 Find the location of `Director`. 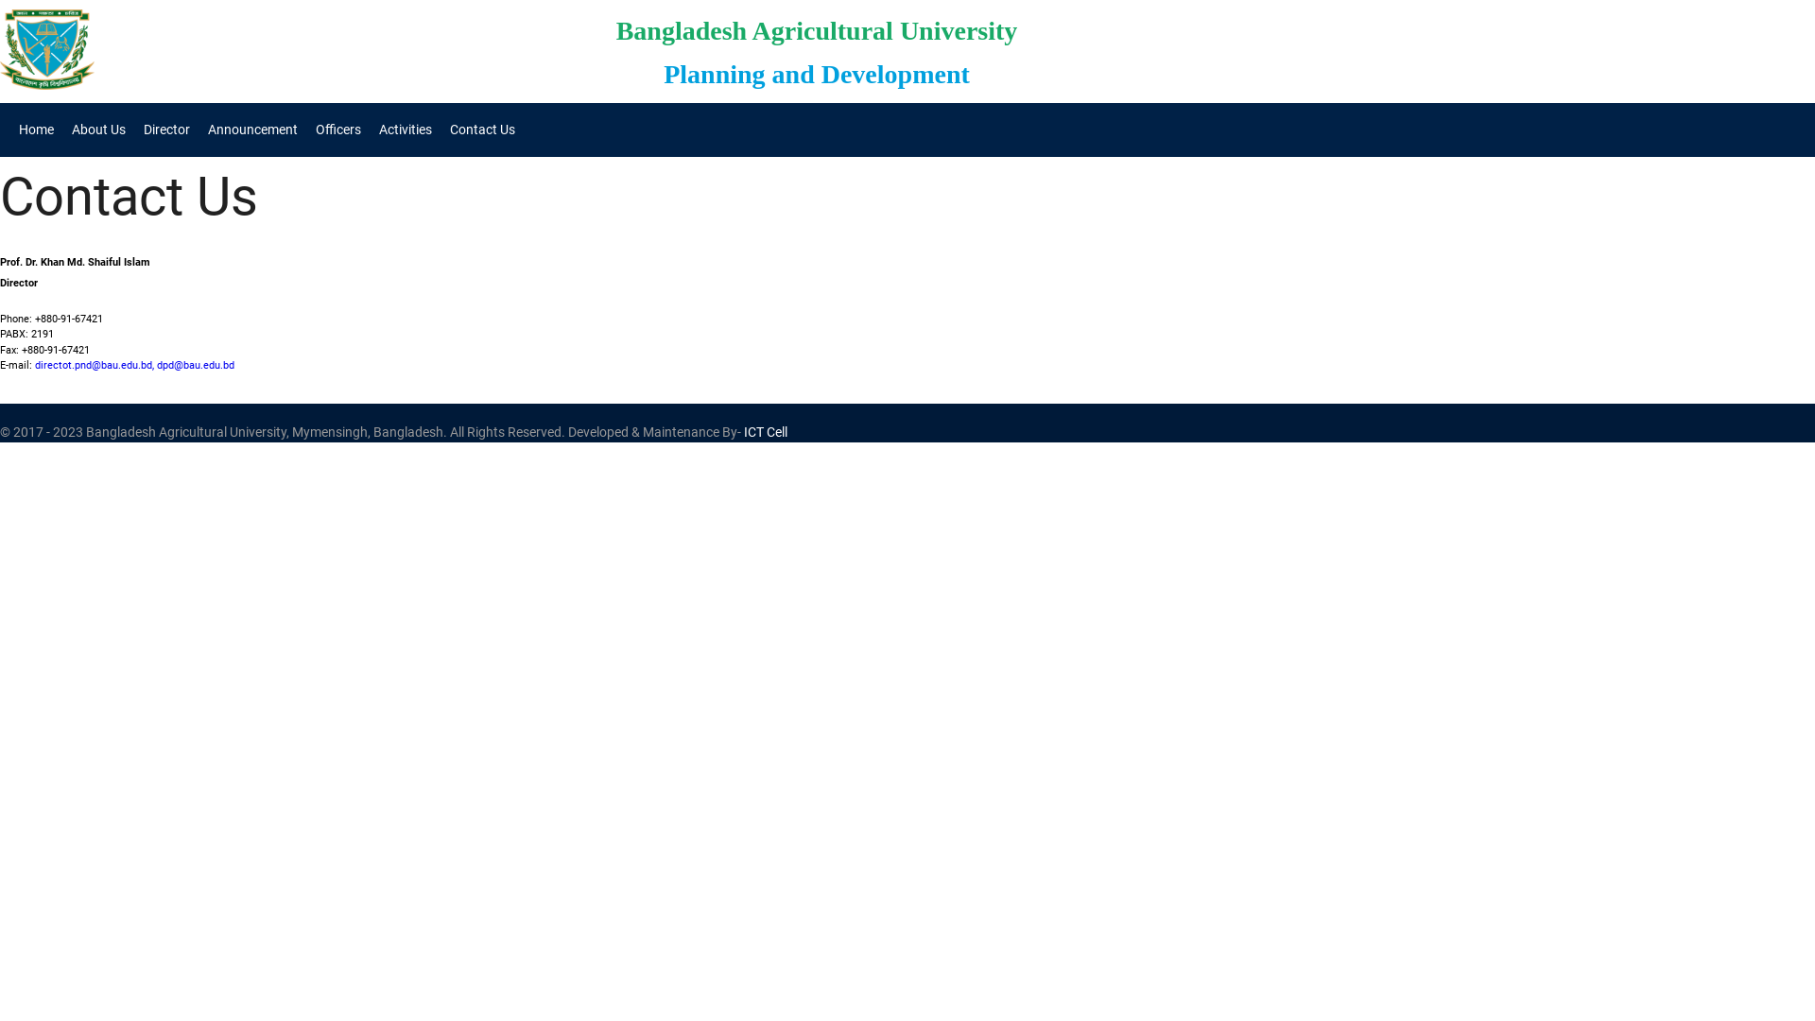

Director is located at coordinates (166, 130).